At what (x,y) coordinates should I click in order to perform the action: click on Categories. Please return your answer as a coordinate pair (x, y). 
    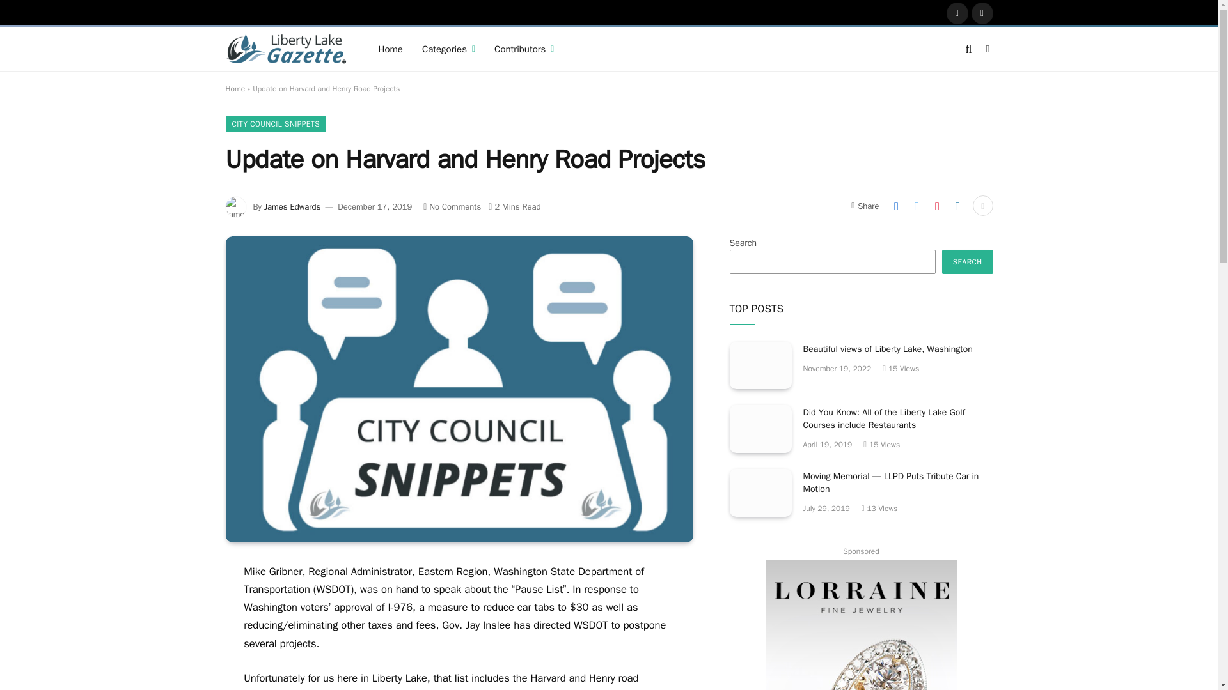
    Looking at the image, I should click on (449, 49).